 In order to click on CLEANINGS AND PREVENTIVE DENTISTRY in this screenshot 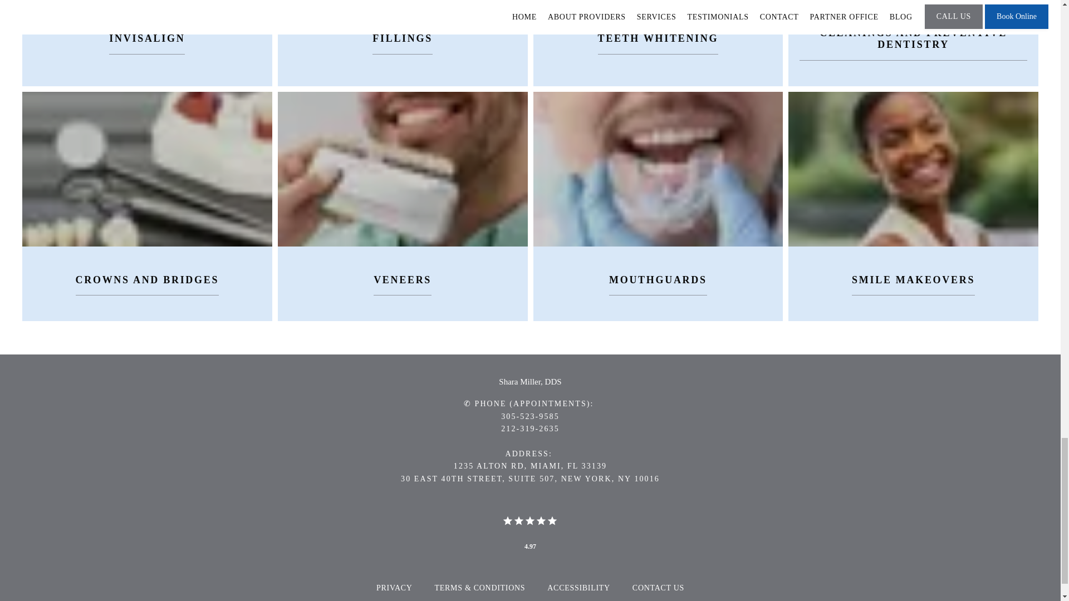, I will do `click(913, 39)`.